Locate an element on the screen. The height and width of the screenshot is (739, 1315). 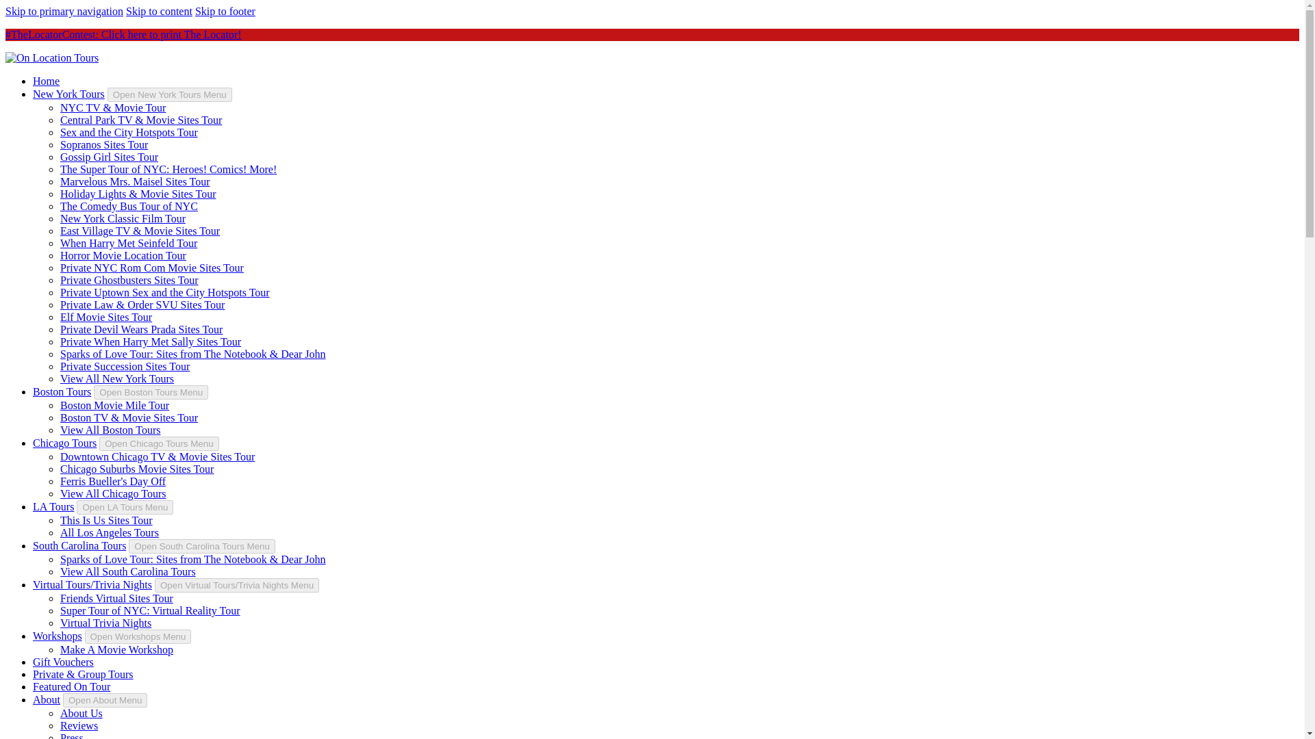
Chicago Suburbs Movie Sites Tour is located at coordinates (137, 469).